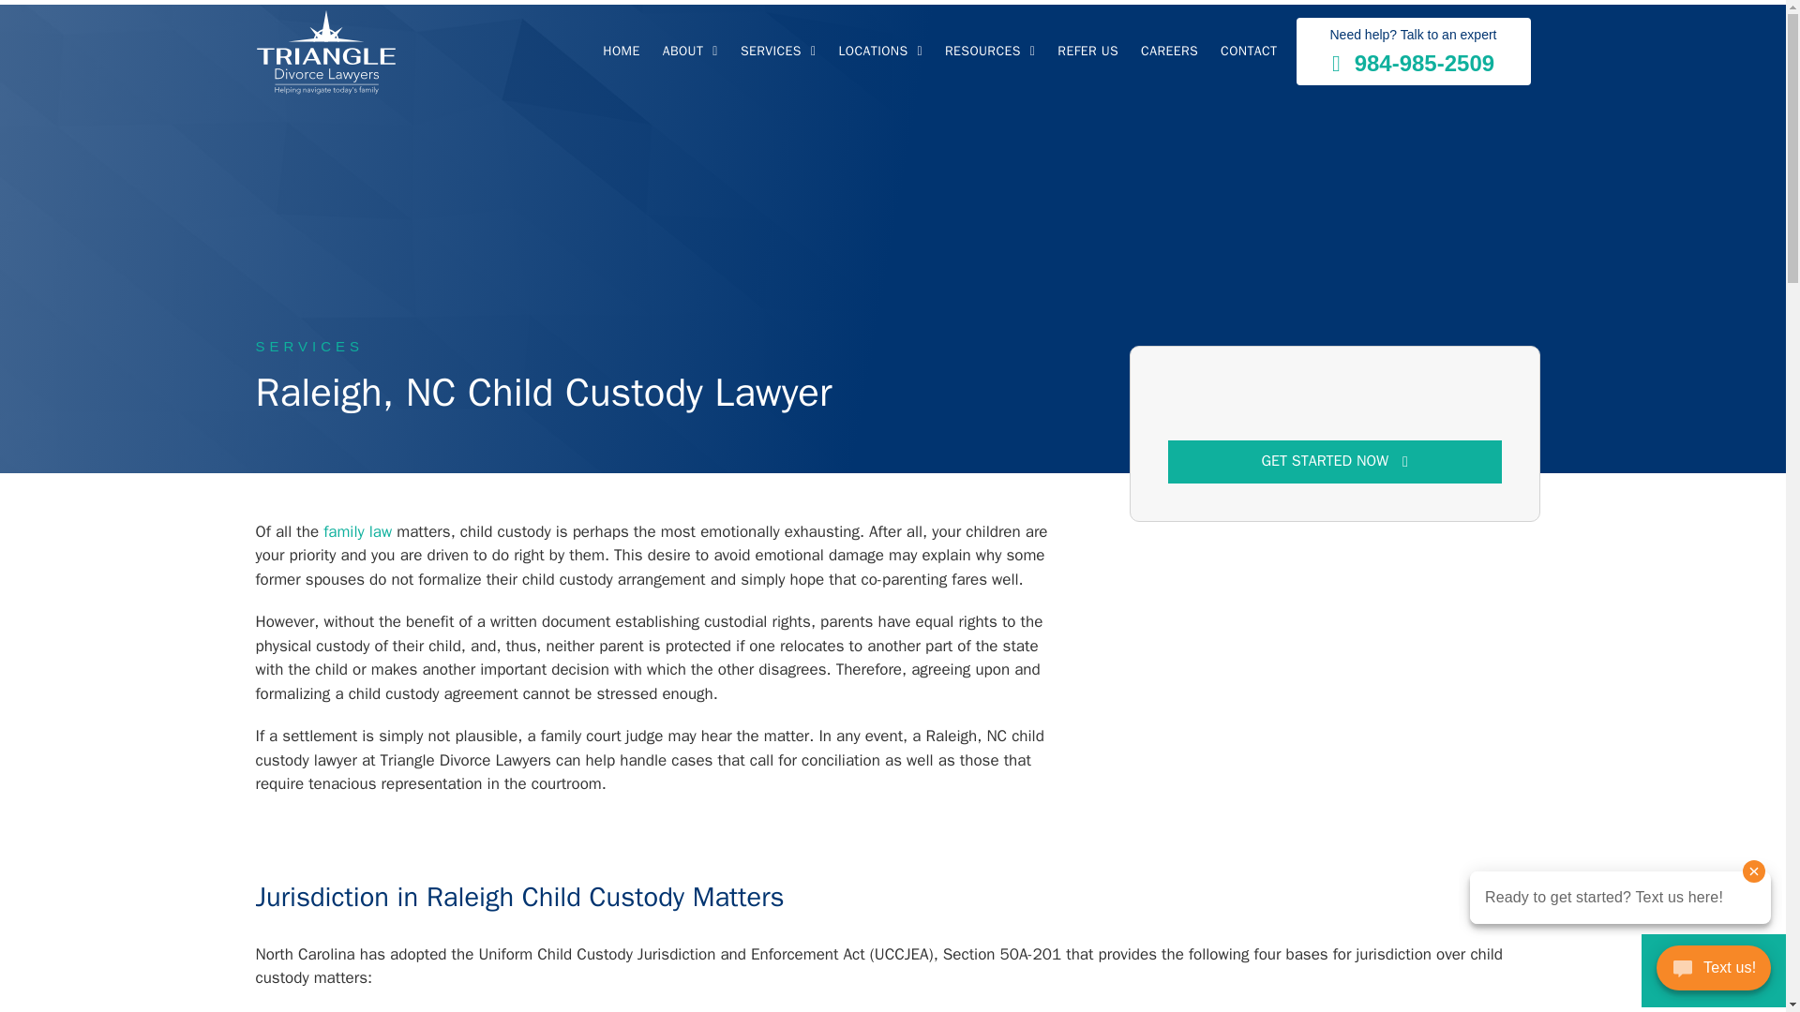 The width and height of the screenshot is (1800, 1012). What do you see at coordinates (778, 51) in the screenshot?
I see `SERVICES` at bounding box center [778, 51].